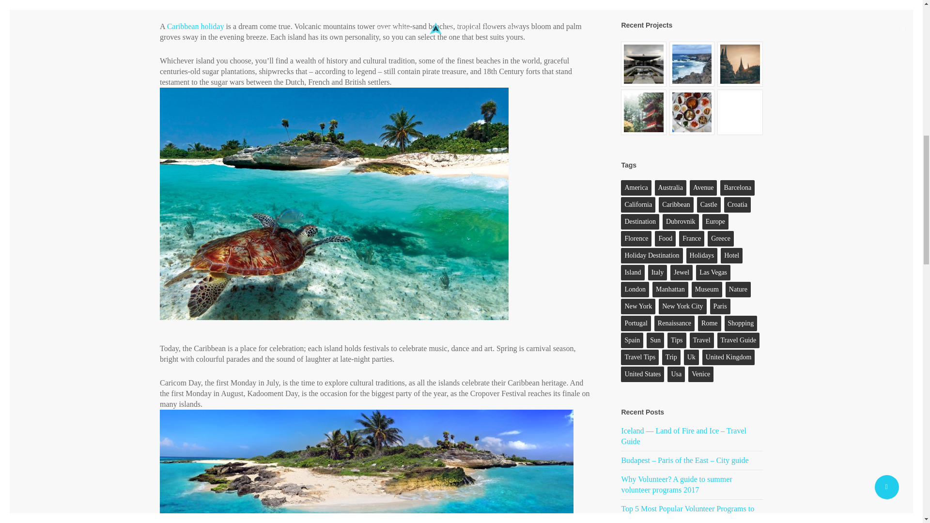  What do you see at coordinates (691, 238) in the screenshot?
I see `France` at bounding box center [691, 238].